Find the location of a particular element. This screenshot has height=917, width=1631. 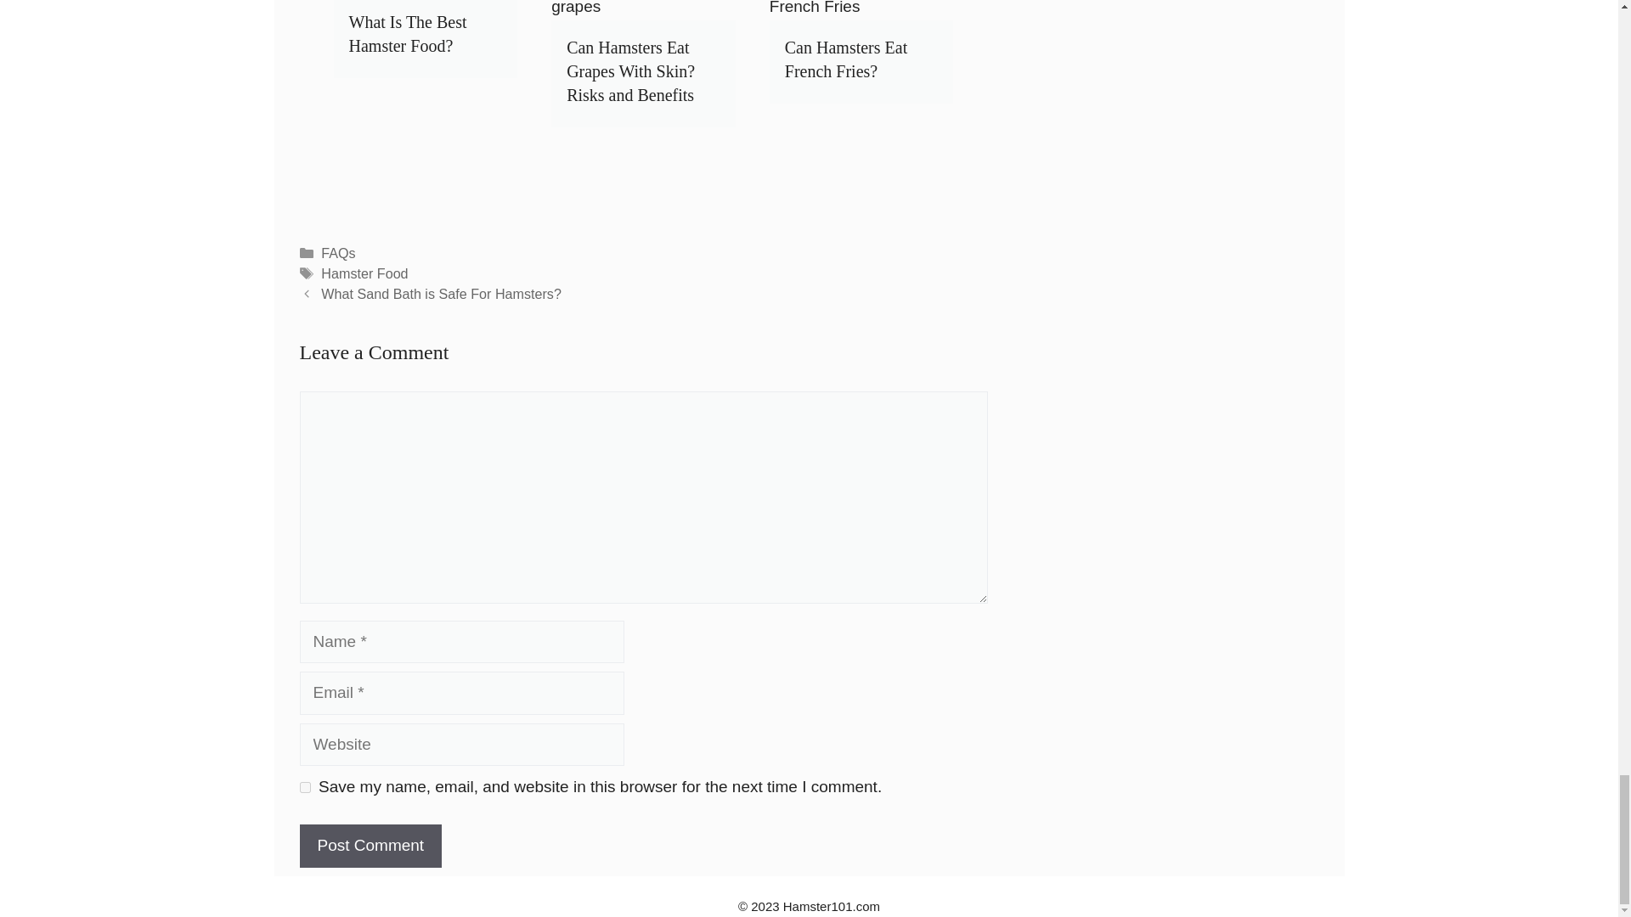

What Sand Bath is Safe For Hamsters? is located at coordinates (441, 294).